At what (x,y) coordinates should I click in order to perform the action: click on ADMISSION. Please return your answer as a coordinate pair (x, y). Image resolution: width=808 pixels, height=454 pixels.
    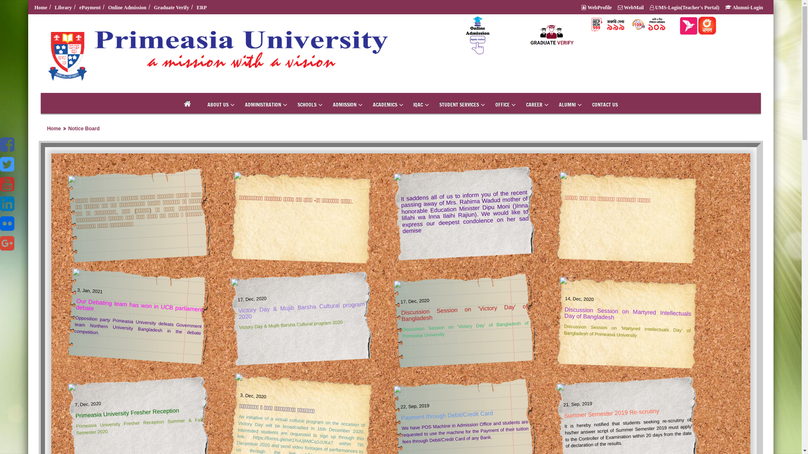
    Looking at the image, I should click on (345, 104).